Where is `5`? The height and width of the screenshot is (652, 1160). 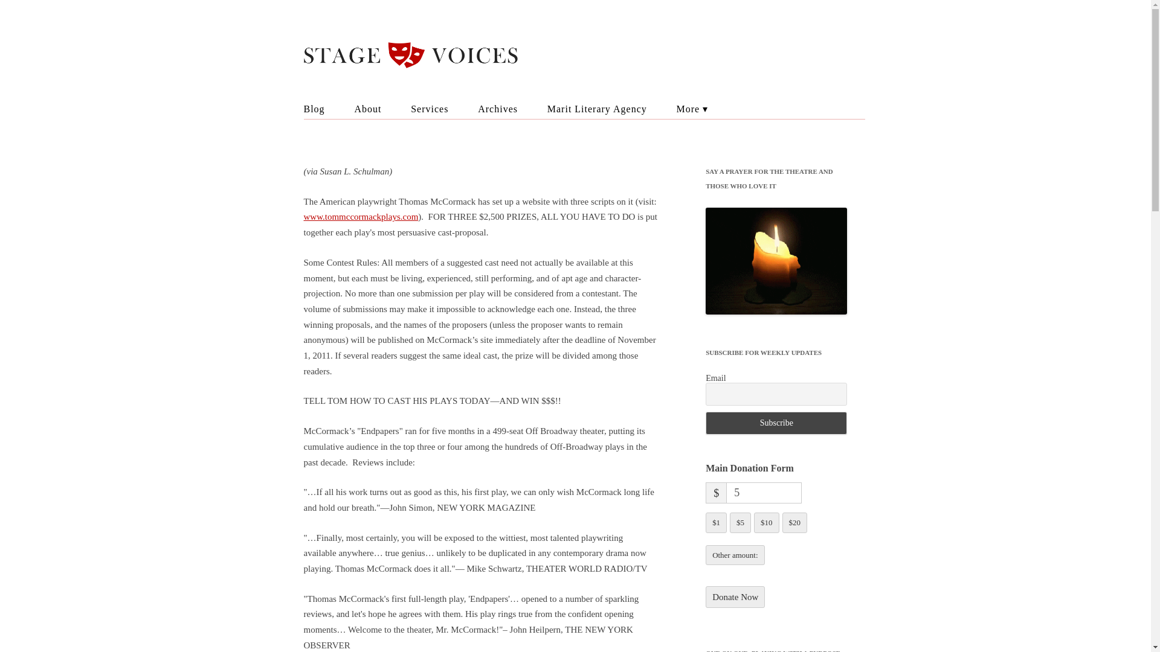
5 is located at coordinates (764, 493).